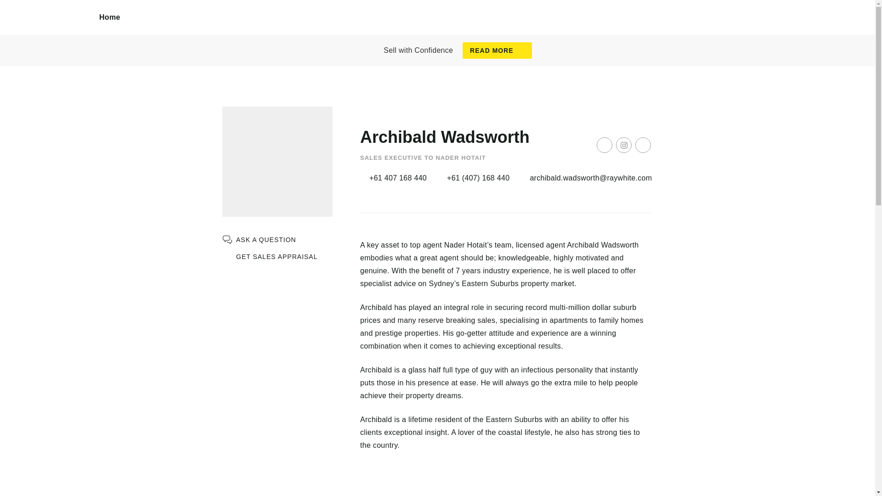 The image size is (882, 496). I want to click on LinkedIn, so click(643, 145).